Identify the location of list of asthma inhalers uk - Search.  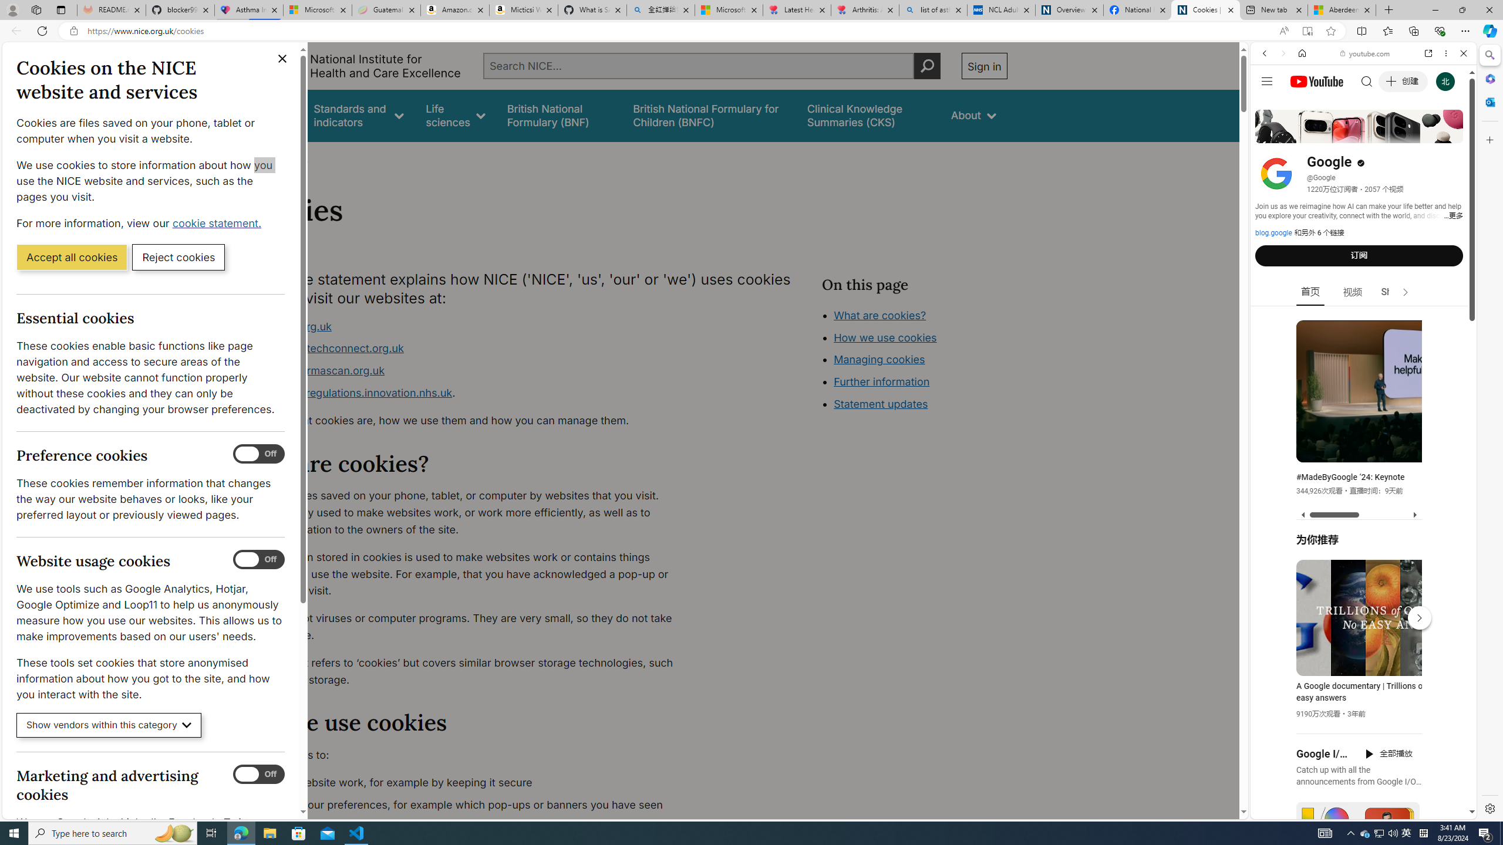
(934, 10).